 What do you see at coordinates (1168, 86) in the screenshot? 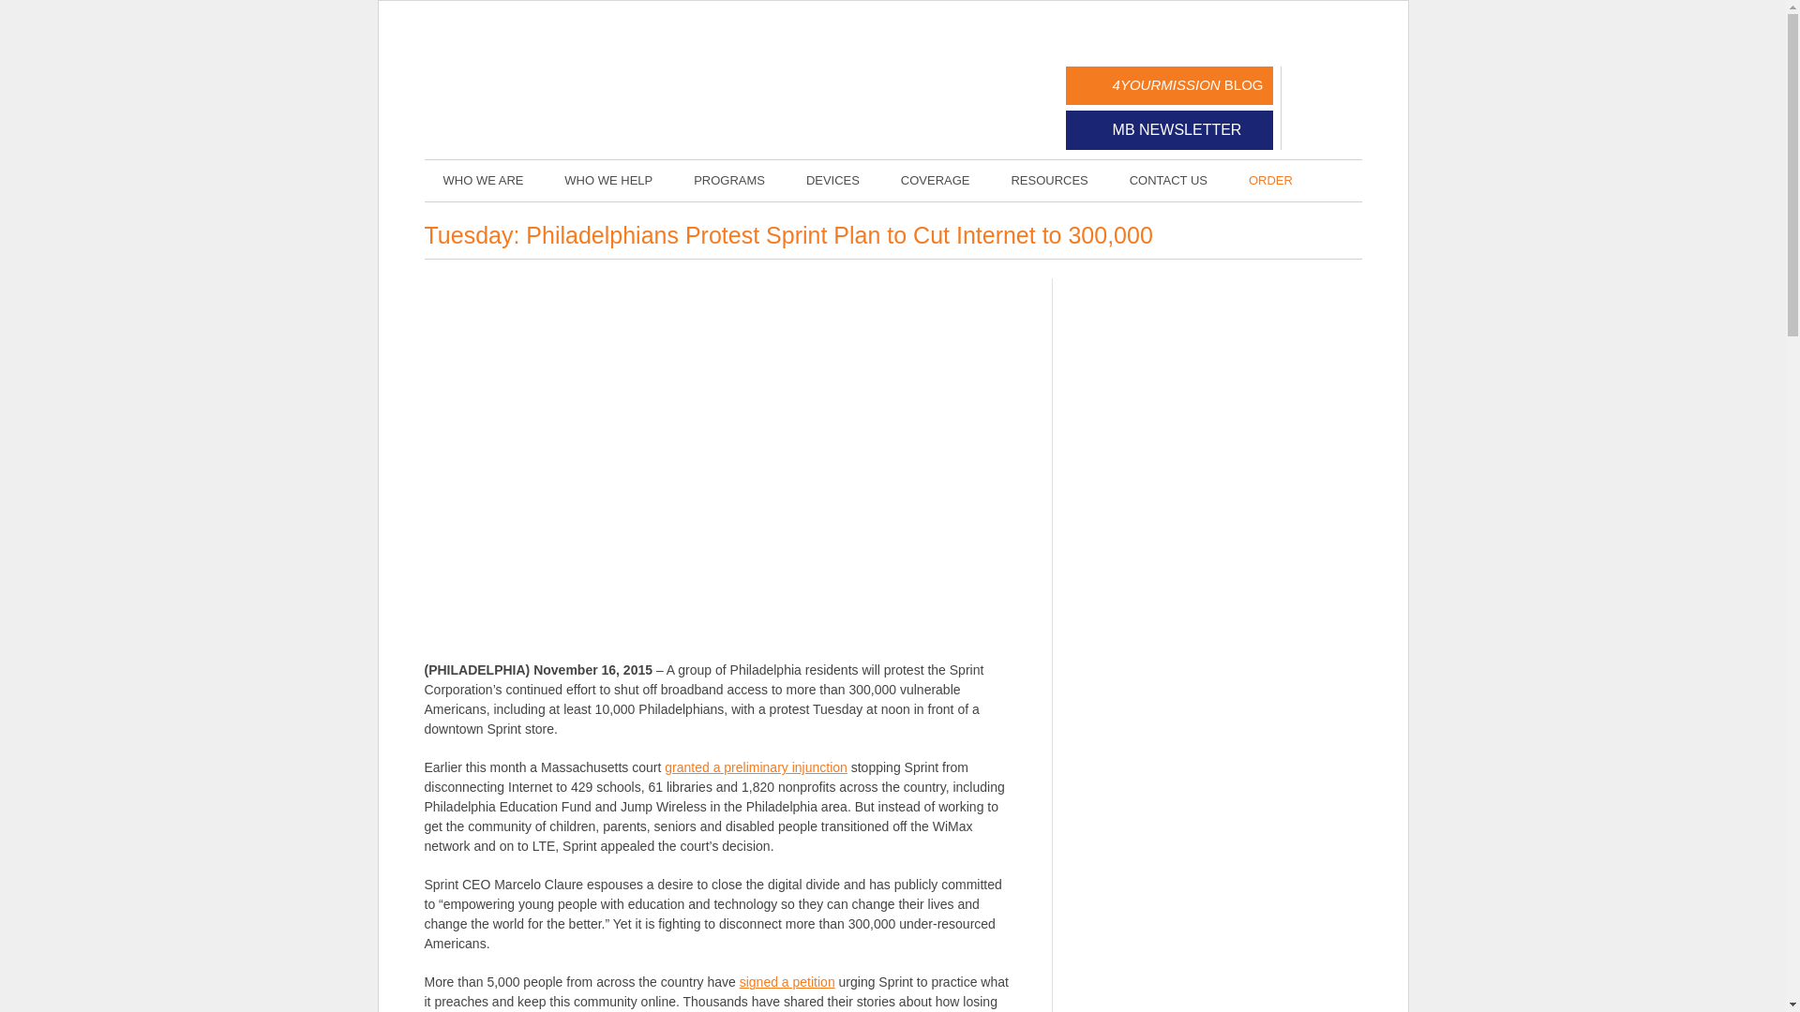
I see `4YOURMISSION BLOG` at bounding box center [1168, 86].